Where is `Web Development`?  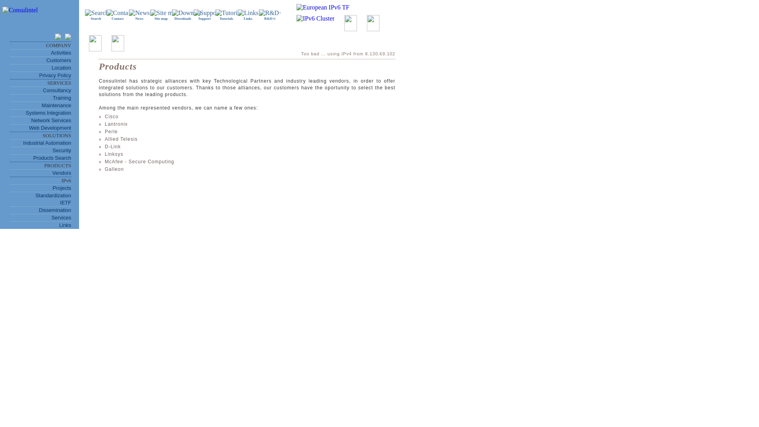 Web Development is located at coordinates (50, 128).